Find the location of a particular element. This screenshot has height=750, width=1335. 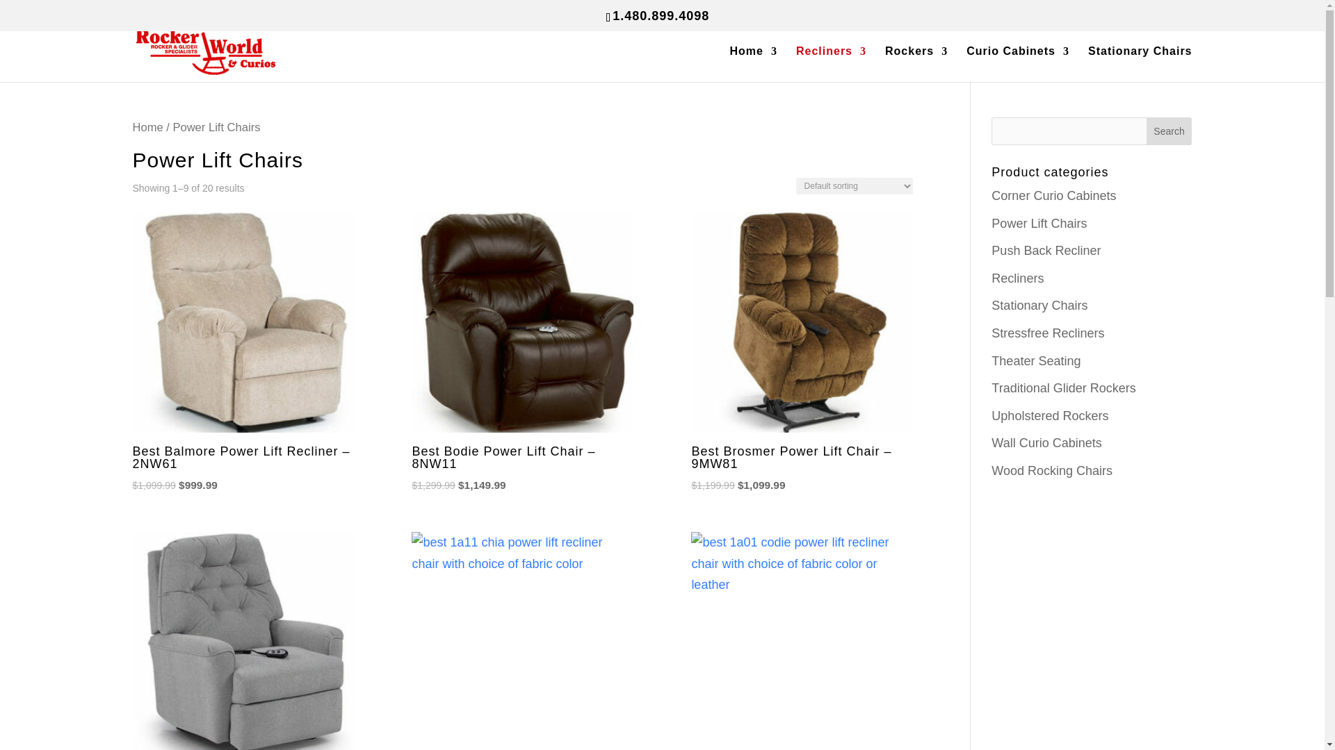

Traditional Glider Rockers is located at coordinates (1064, 387).